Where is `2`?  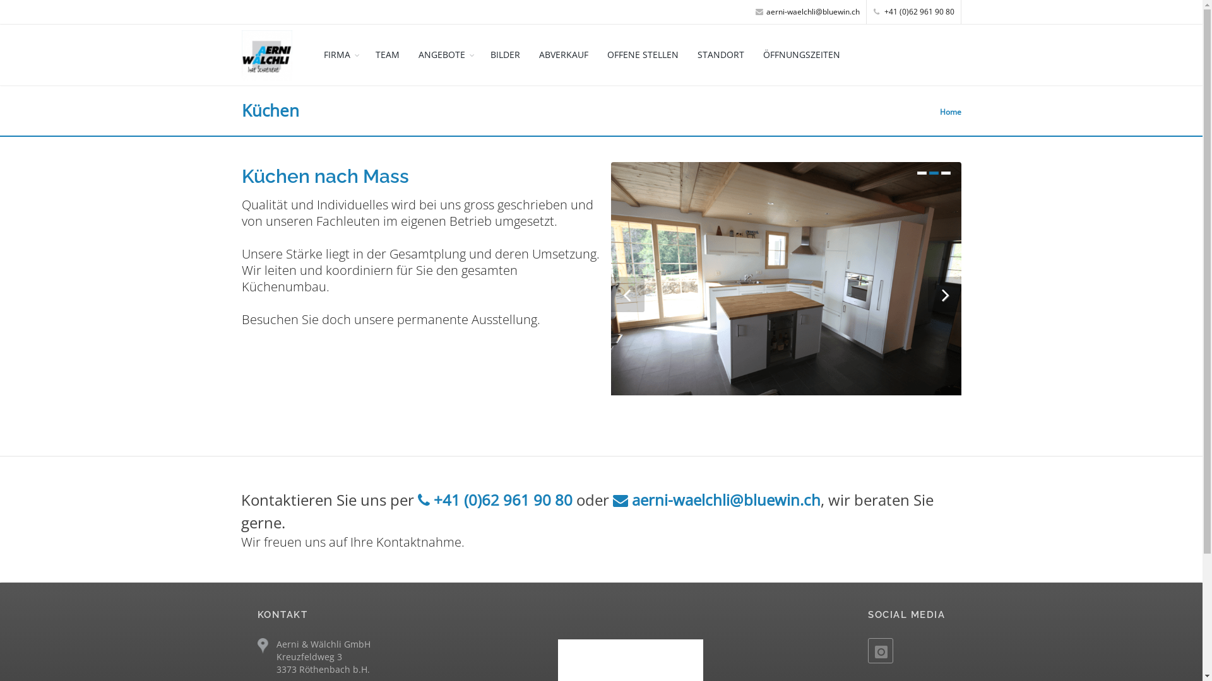 2 is located at coordinates (934, 173).